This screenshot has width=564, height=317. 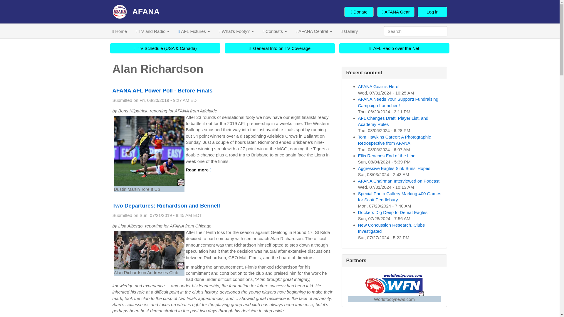 I want to click on TV and Radio, so click(x=152, y=31).